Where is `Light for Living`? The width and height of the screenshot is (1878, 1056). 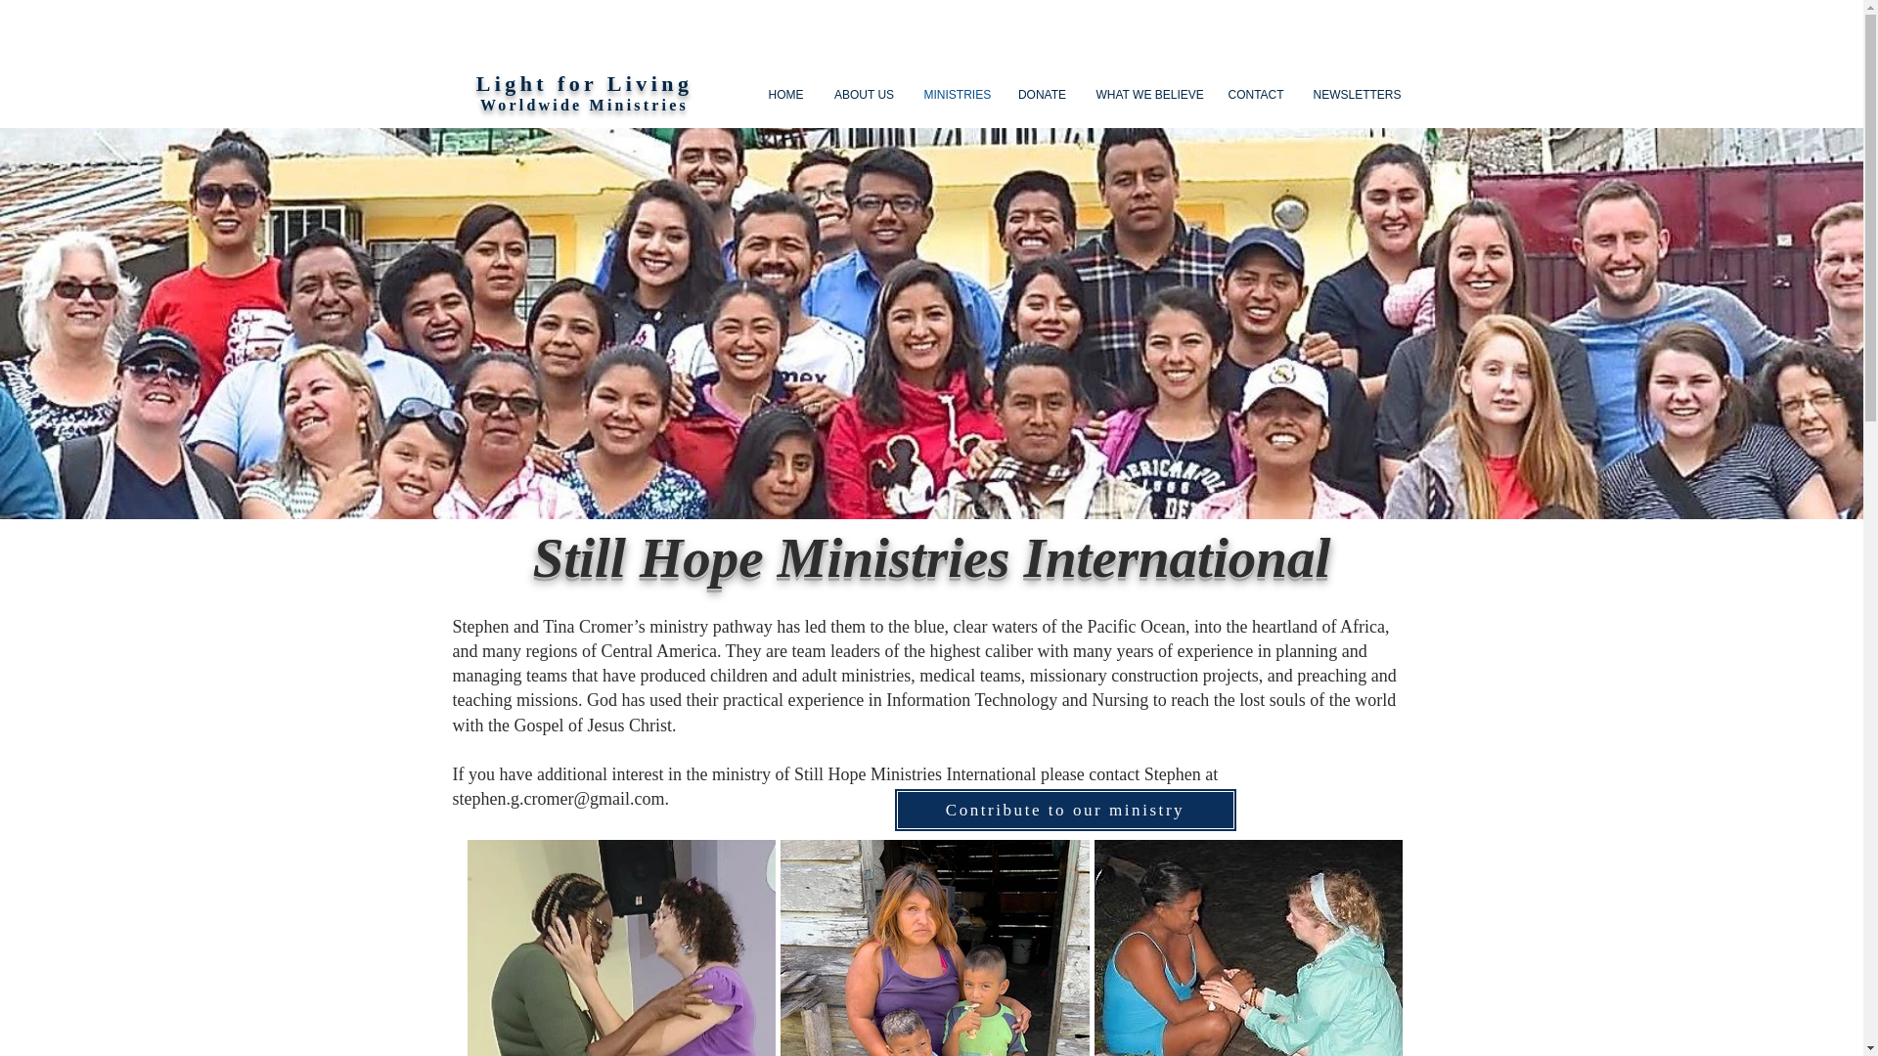 Light for Living is located at coordinates (585, 84).